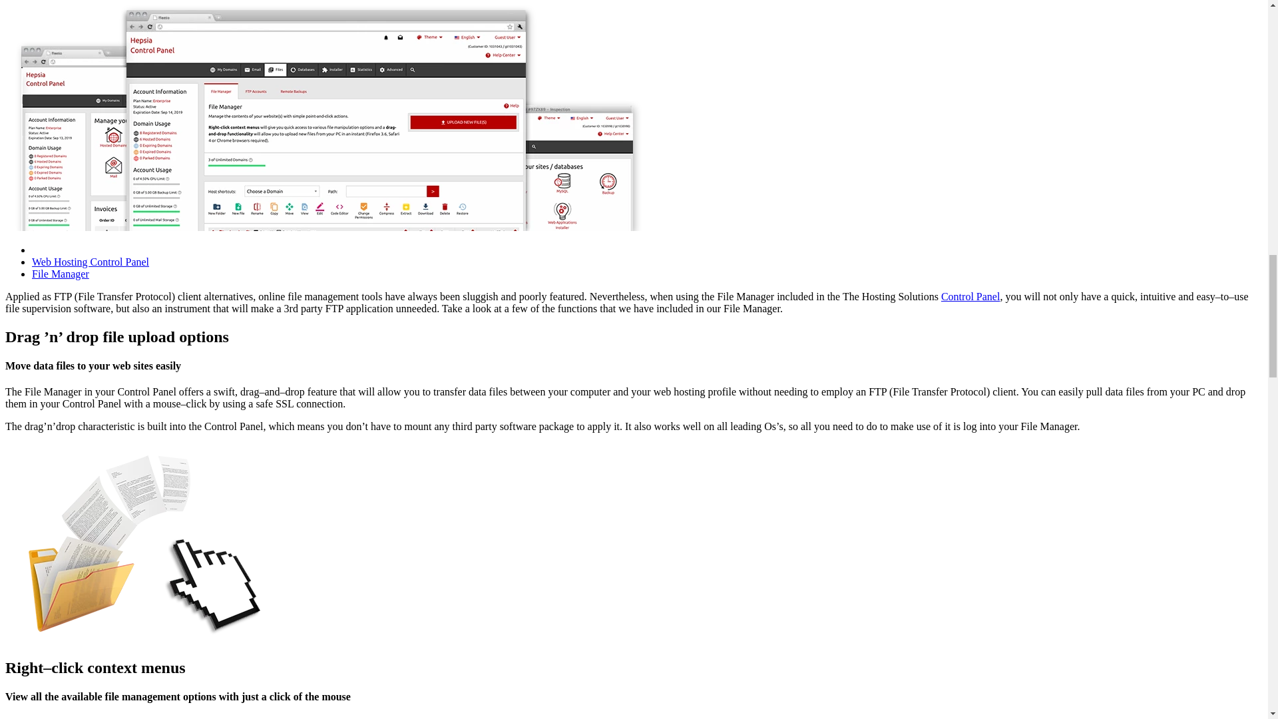 Image resolution: width=1278 pixels, height=719 pixels. What do you see at coordinates (970, 296) in the screenshot?
I see `Control Panel` at bounding box center [970, 296].